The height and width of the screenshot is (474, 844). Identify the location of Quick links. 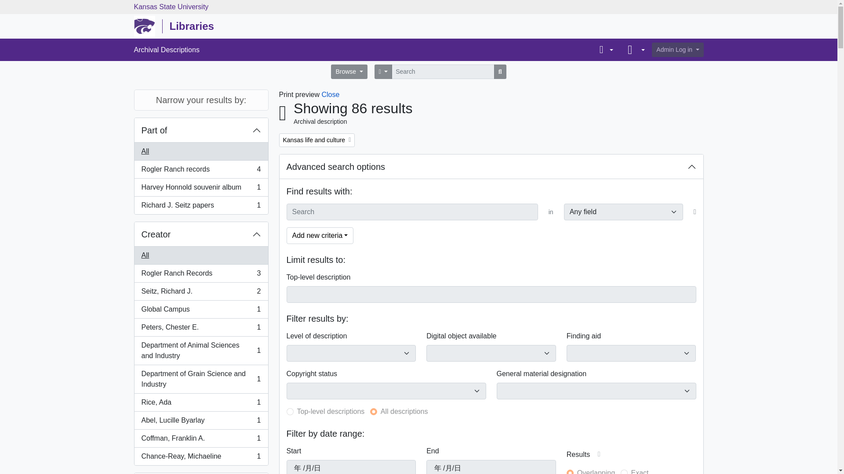
(201, 273).